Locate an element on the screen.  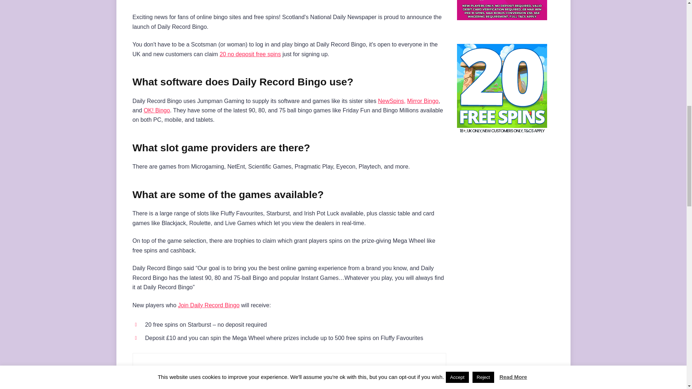
Mirror Bingo is located at coordinates (423, 101).